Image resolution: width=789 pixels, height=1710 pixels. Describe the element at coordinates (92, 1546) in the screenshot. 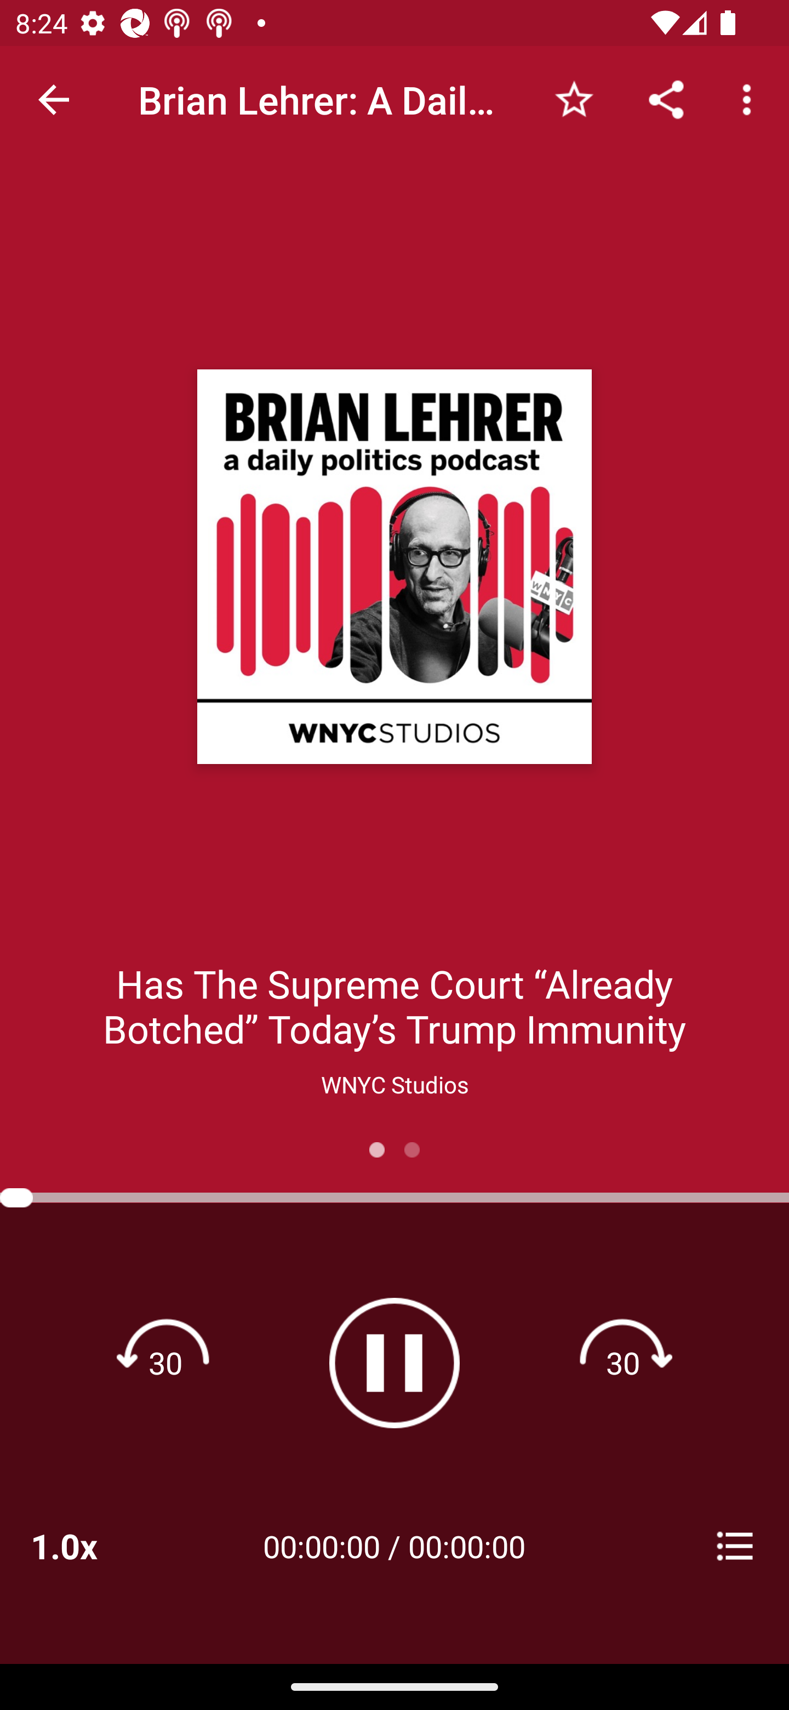

I see `1.0x Playback Speeds` at that location.